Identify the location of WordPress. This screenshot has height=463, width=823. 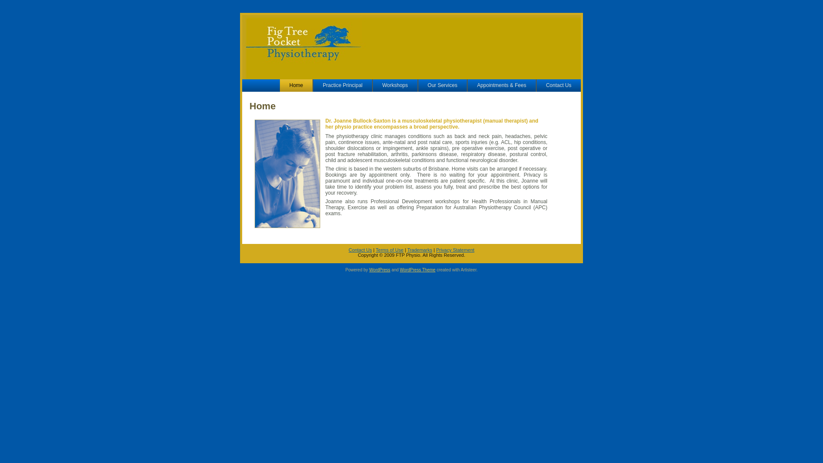
(380, 269).